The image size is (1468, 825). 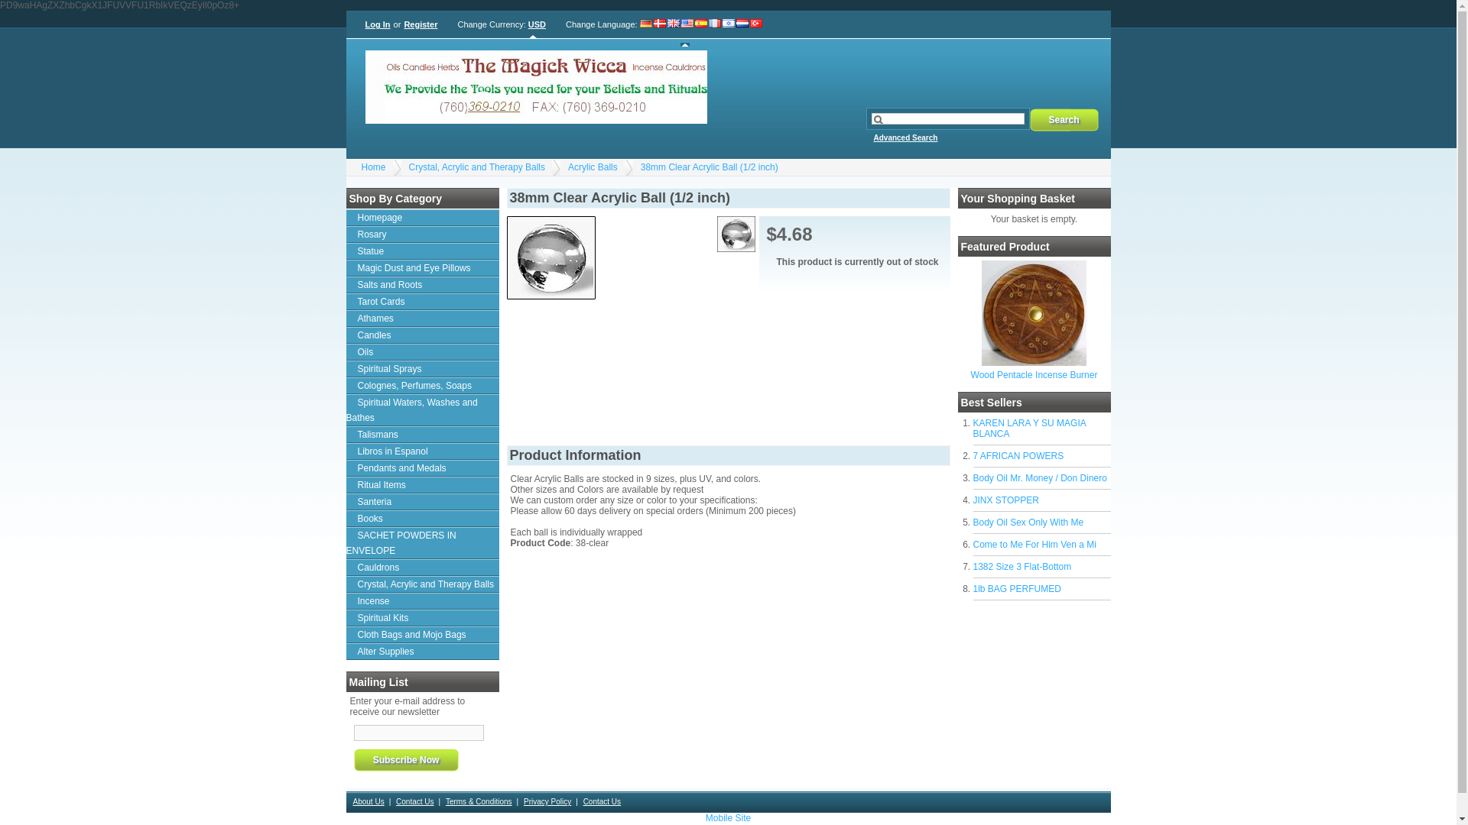 What do you see at coordinates (422, 267) in the screenshot?
I see `Magic Dust and Eye Pillows` at bounding box center [422, 267].